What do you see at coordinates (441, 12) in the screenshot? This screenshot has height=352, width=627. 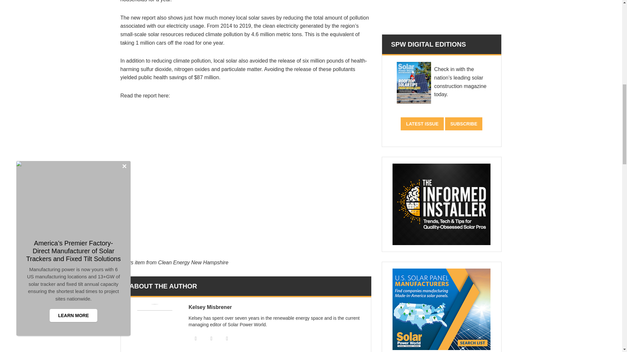 I see `3rd party ad content` at bounding box center [441, 12].